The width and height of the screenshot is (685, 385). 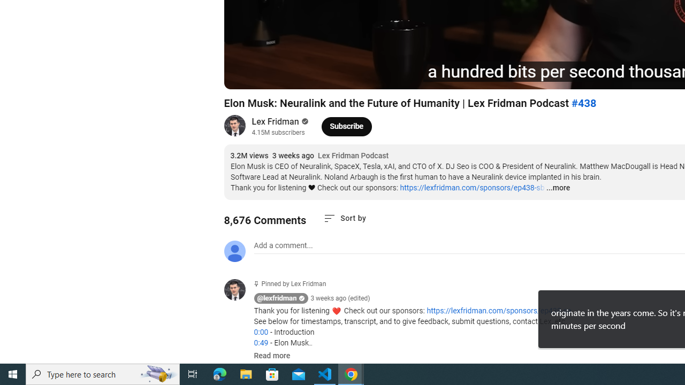 I want to click on https://lexfridman.com/sponsors/ep438-sb, so click(x=472, y=188).